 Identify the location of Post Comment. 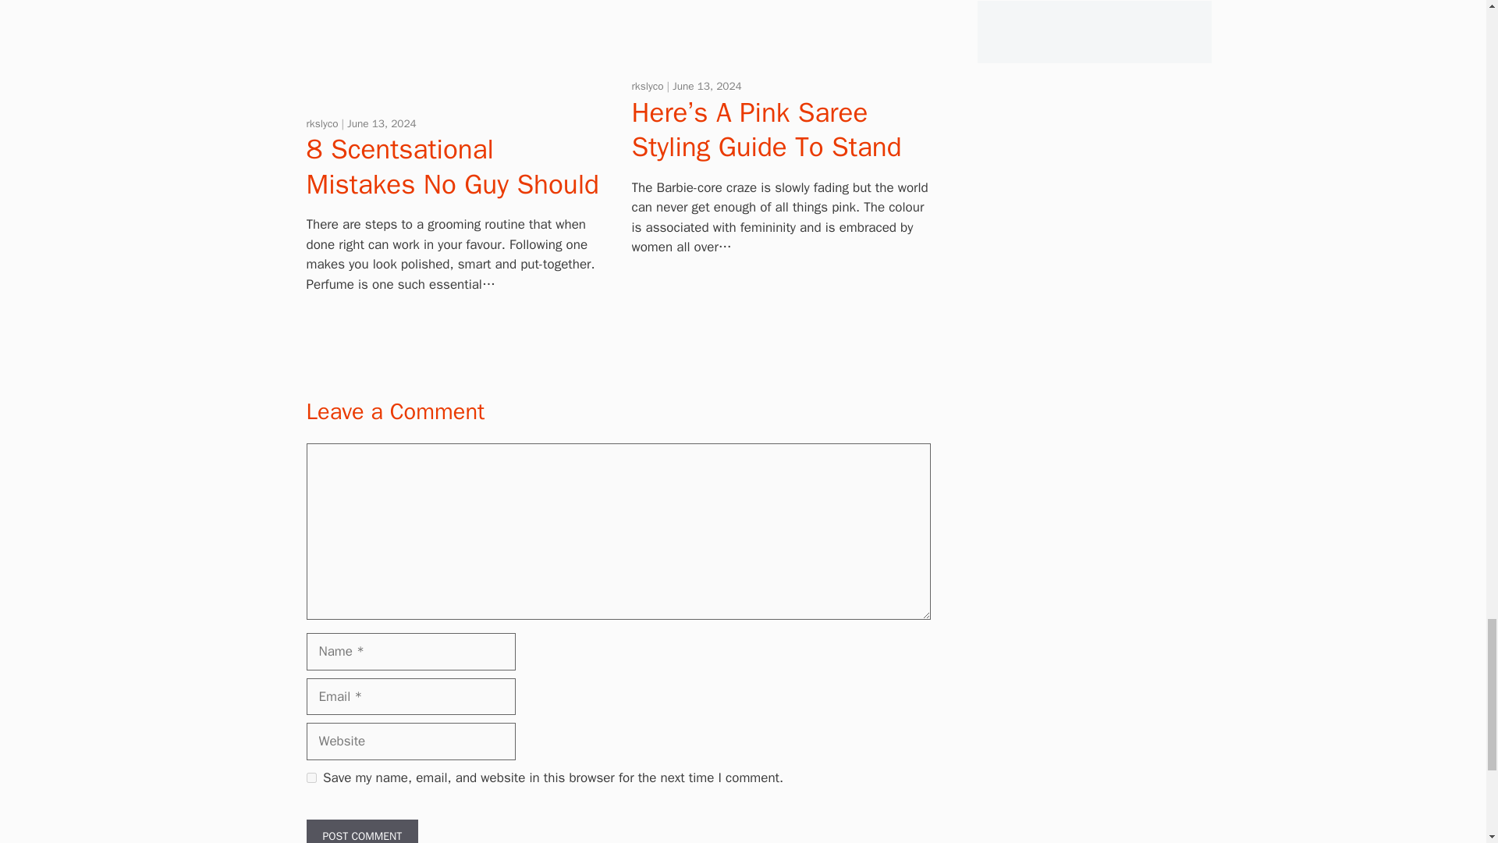
(361, 831).